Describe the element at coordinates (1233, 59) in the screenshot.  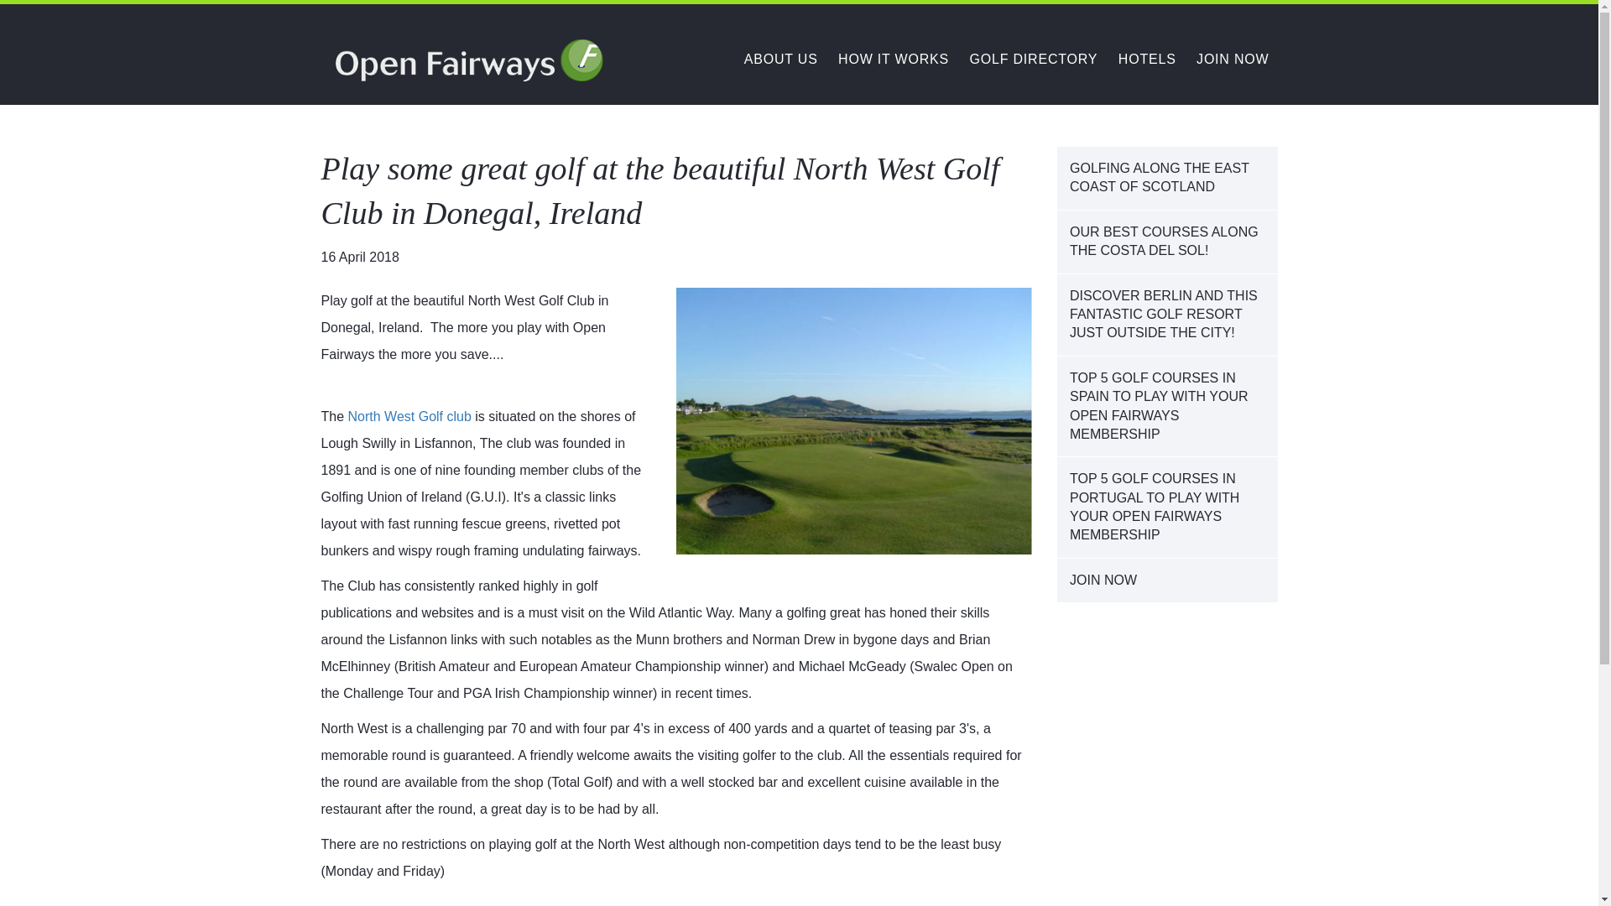
I see `JOIN NOW` at that location.